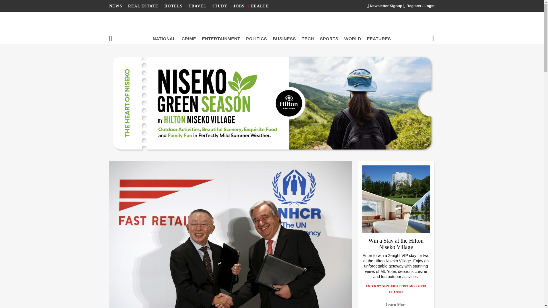 The image size is (548, 308). What do you see at coordinates (143, 6) in the screenshot?
I see `REAL ESTATE` at bounding box center [143, 6].